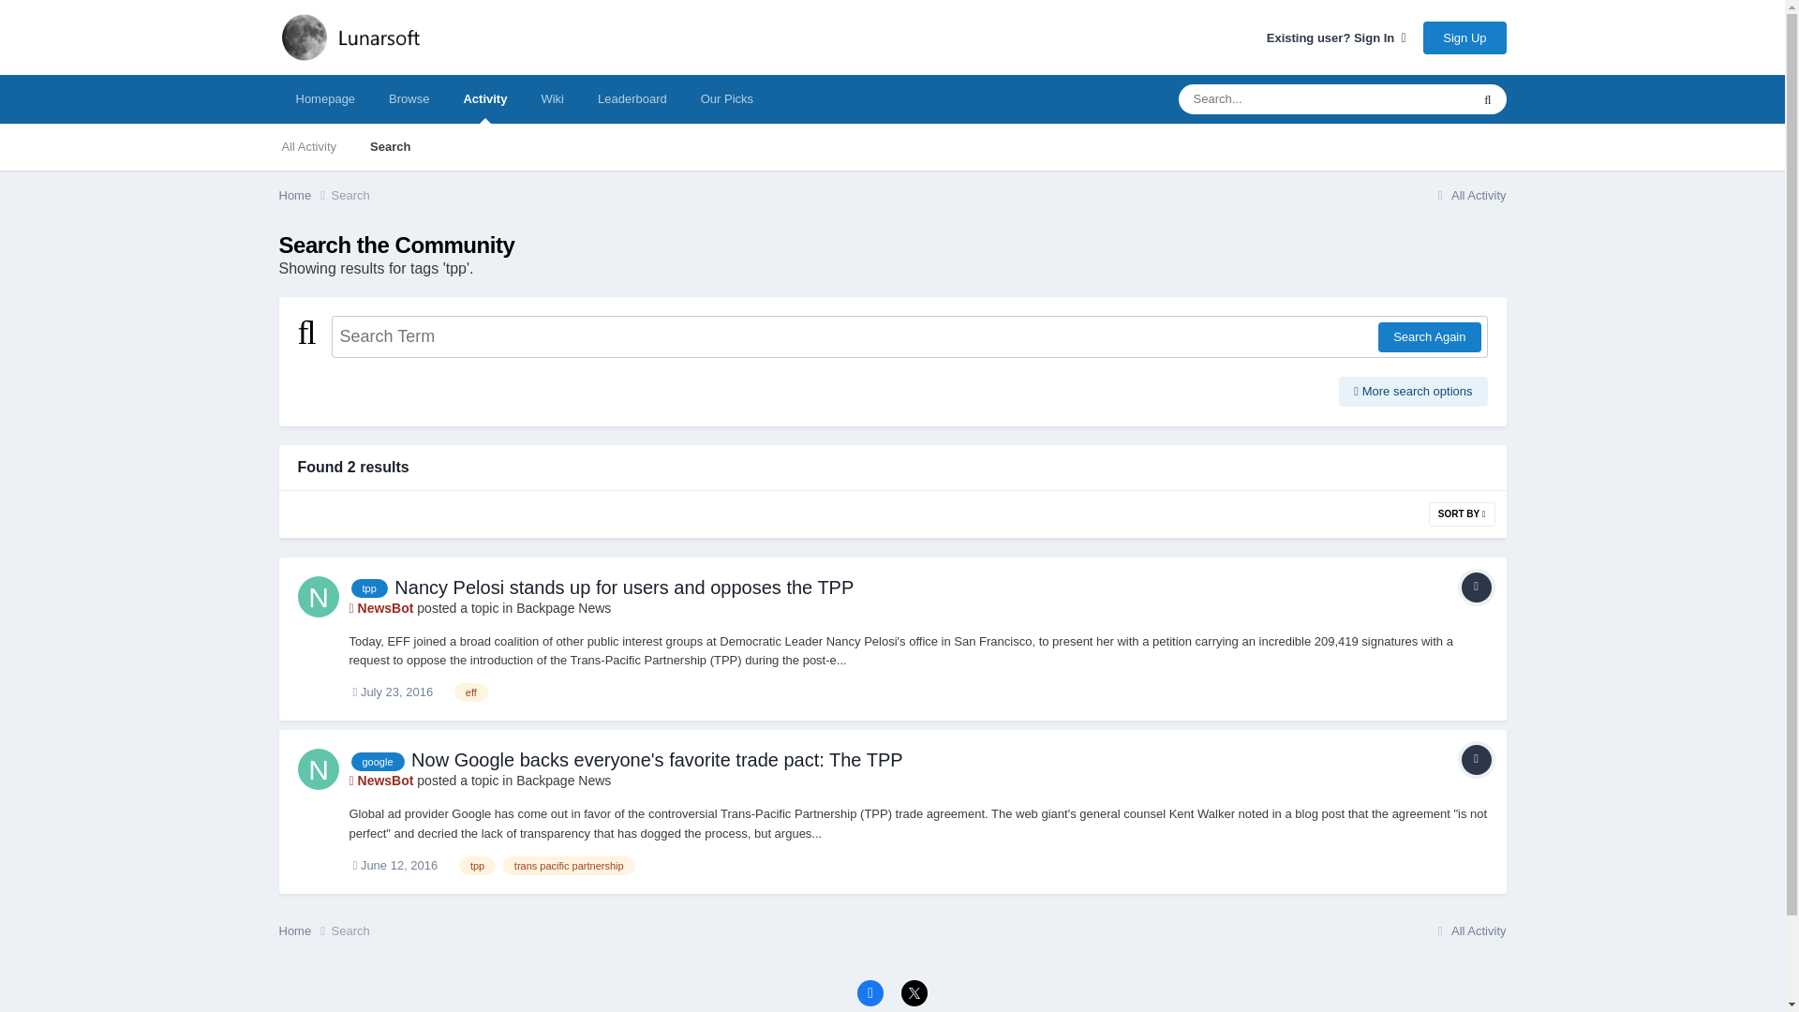  What do you see at coordinates (308, 146) in the screenshot?
I see `All Activity` at bounding box center [308, 146].